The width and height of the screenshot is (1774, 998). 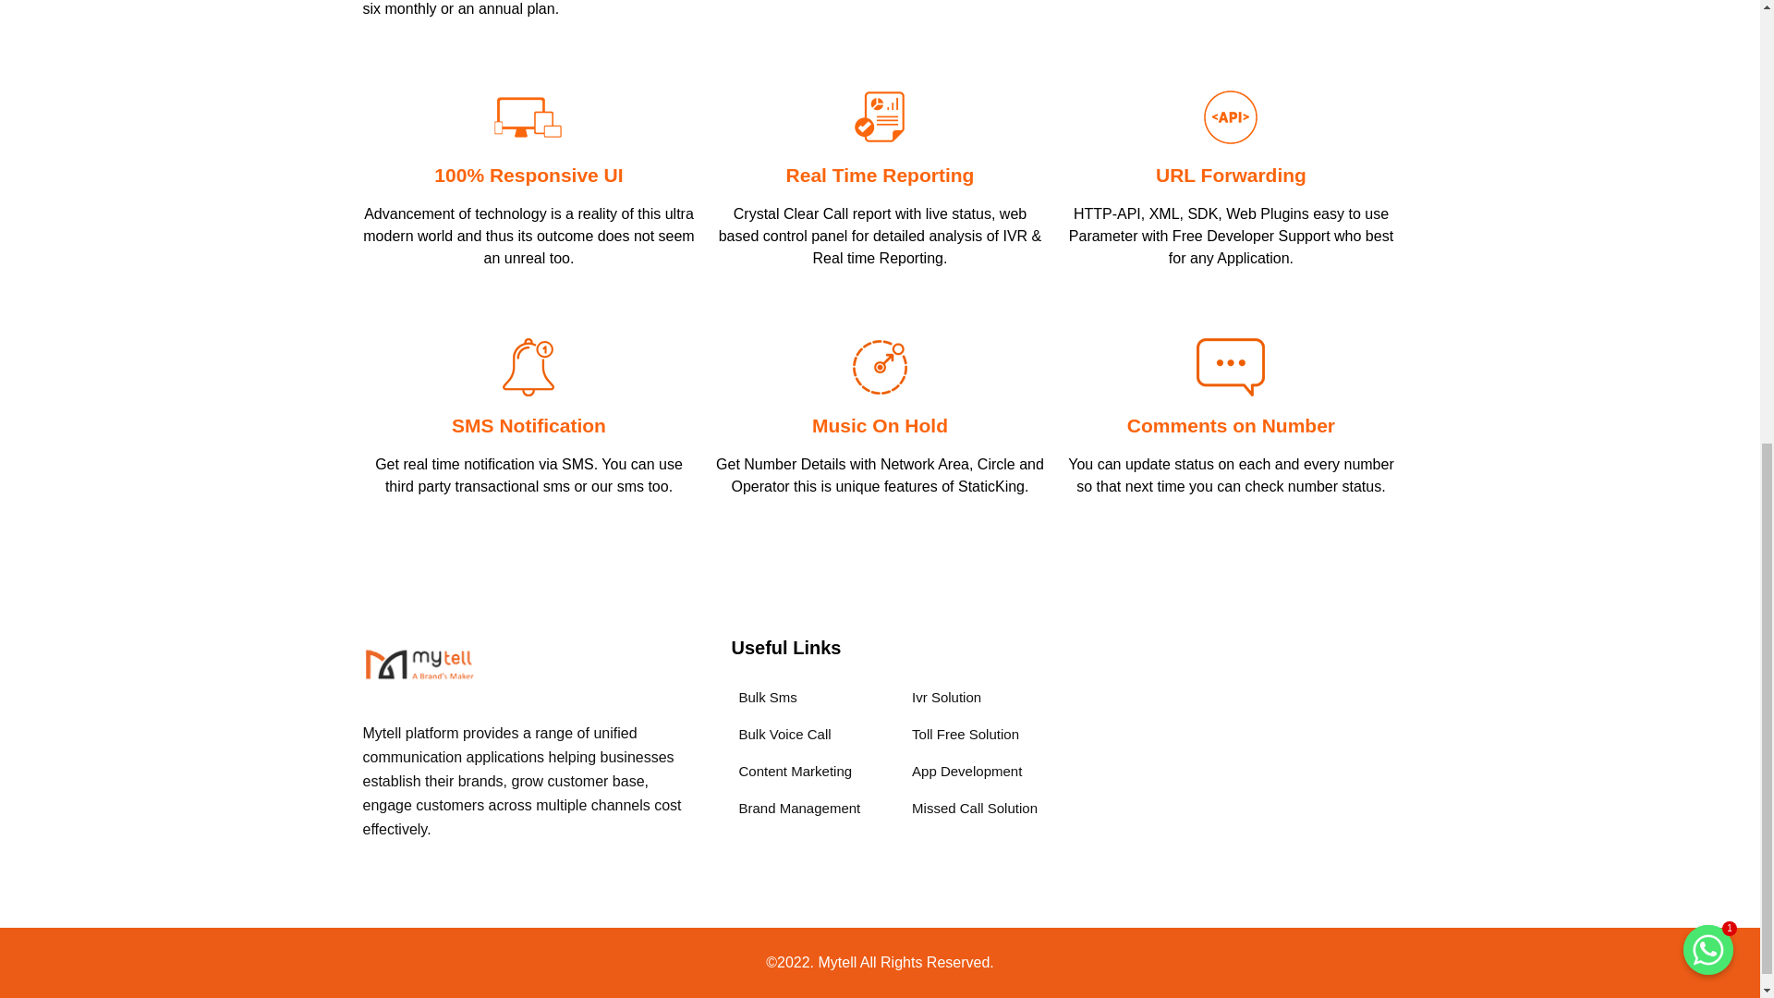 What do you see at coordinates (763, 698) in the screenshot?
I see `Bulk Sms` at bounding box center [763, 698].